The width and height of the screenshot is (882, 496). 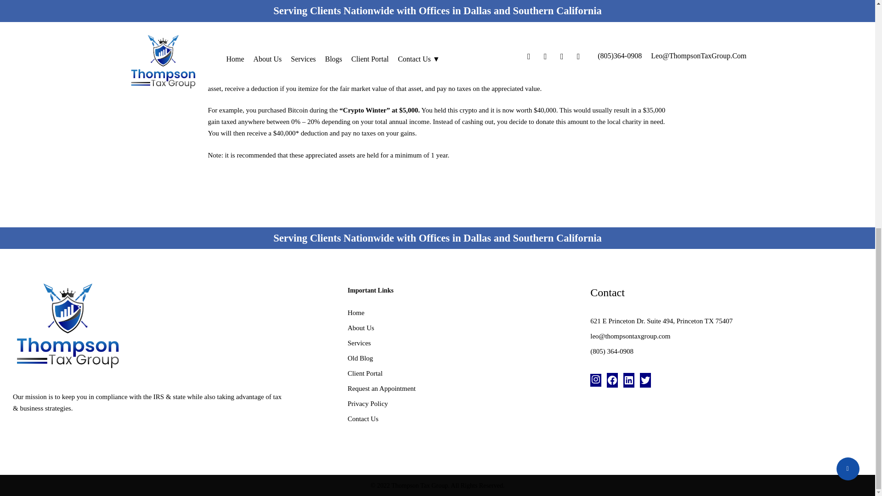 What do you see at coordinates (460, 404) in the screenshot?
I see `Privacy Policy` at bounding box center [460, 404].